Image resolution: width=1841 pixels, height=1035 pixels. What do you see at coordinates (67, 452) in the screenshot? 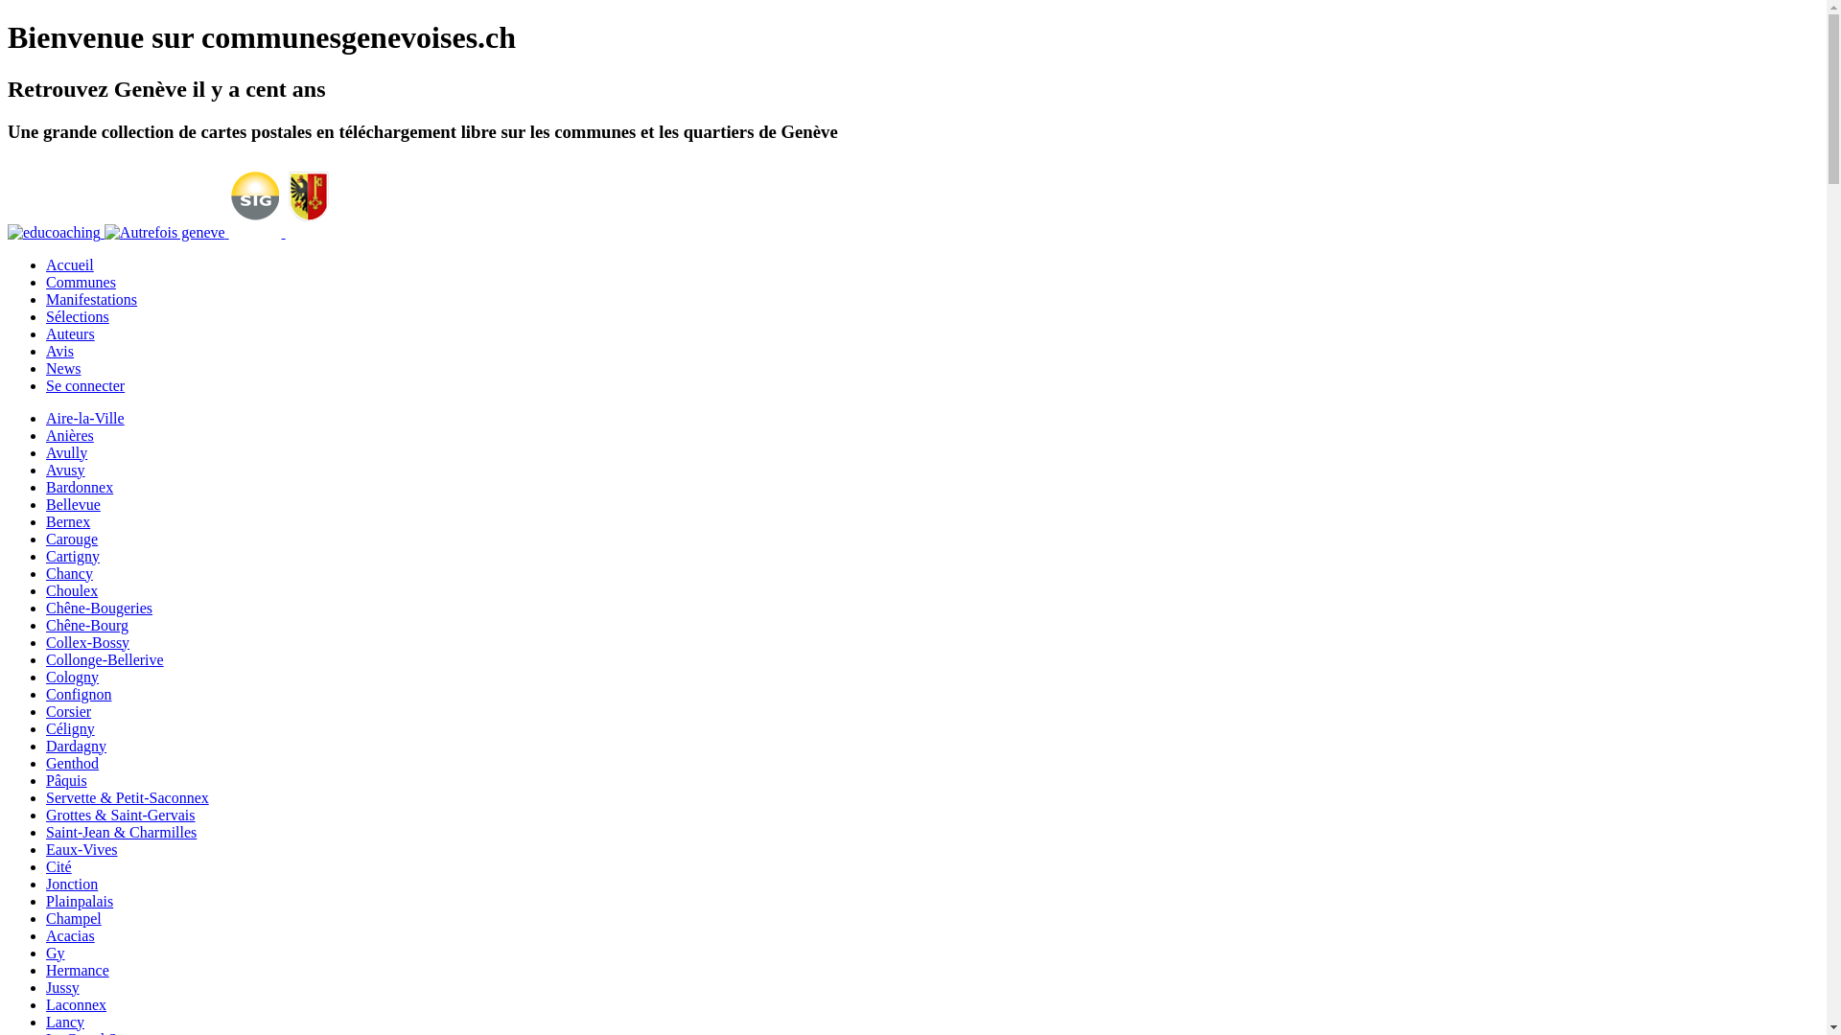
I see `Avully` at bounding box center [67, 452].